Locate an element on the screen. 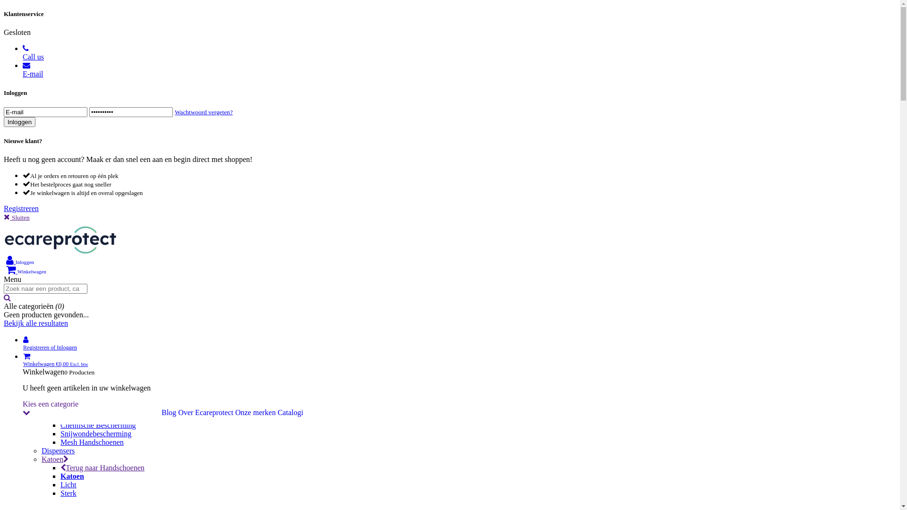 Image resolution: width=907 pixels, height=510 pixels. Leder is located at coordinates (69, 374).